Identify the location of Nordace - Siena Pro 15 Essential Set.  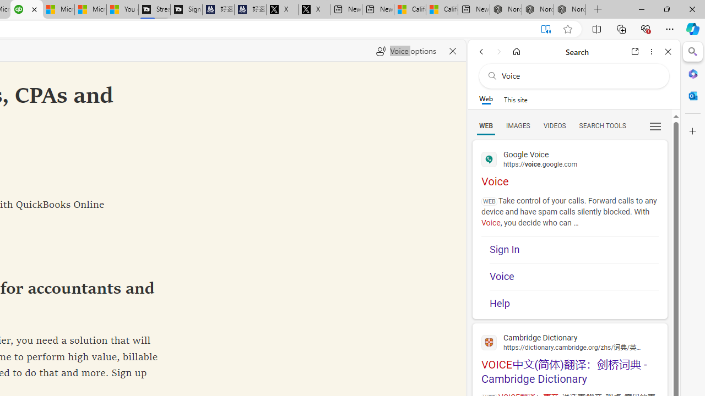
(570, 10).